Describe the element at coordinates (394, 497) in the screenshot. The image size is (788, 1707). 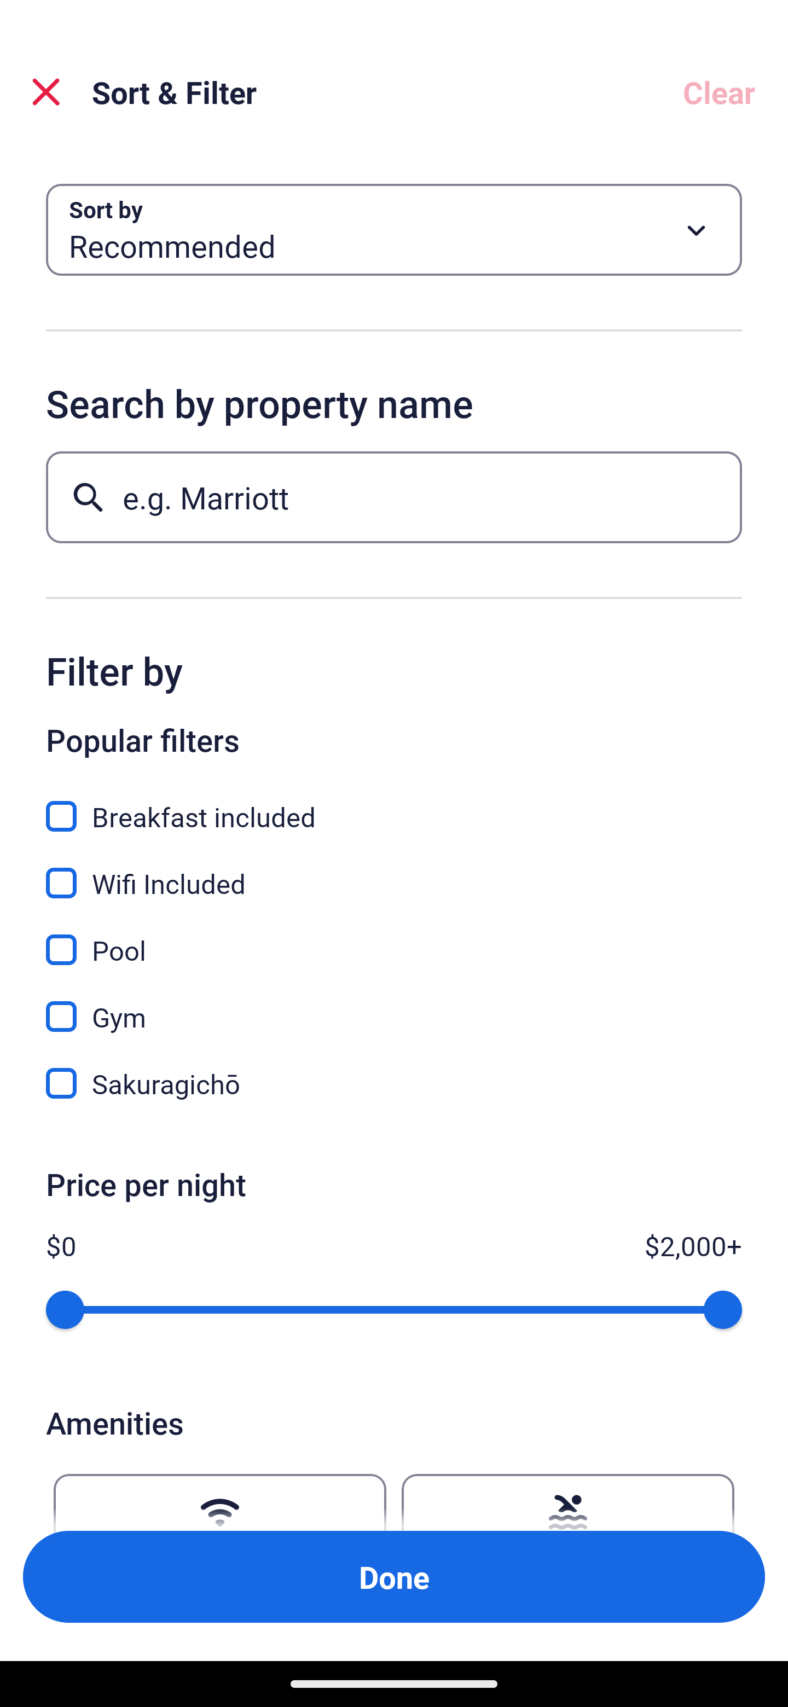
I see `e.g. Marriott Button` at that location.